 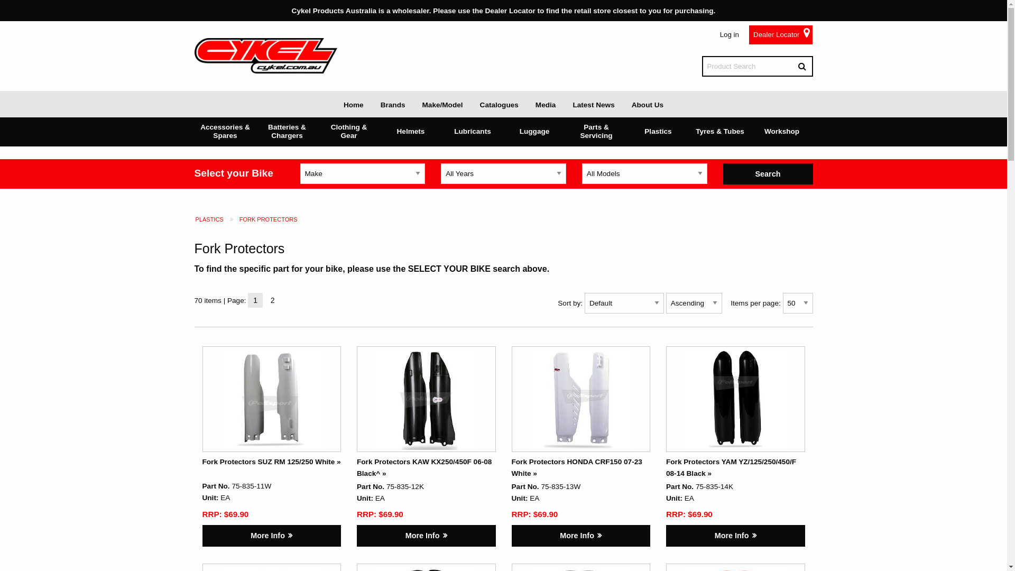 I want to click on More Info, so click(x=736, y=536).